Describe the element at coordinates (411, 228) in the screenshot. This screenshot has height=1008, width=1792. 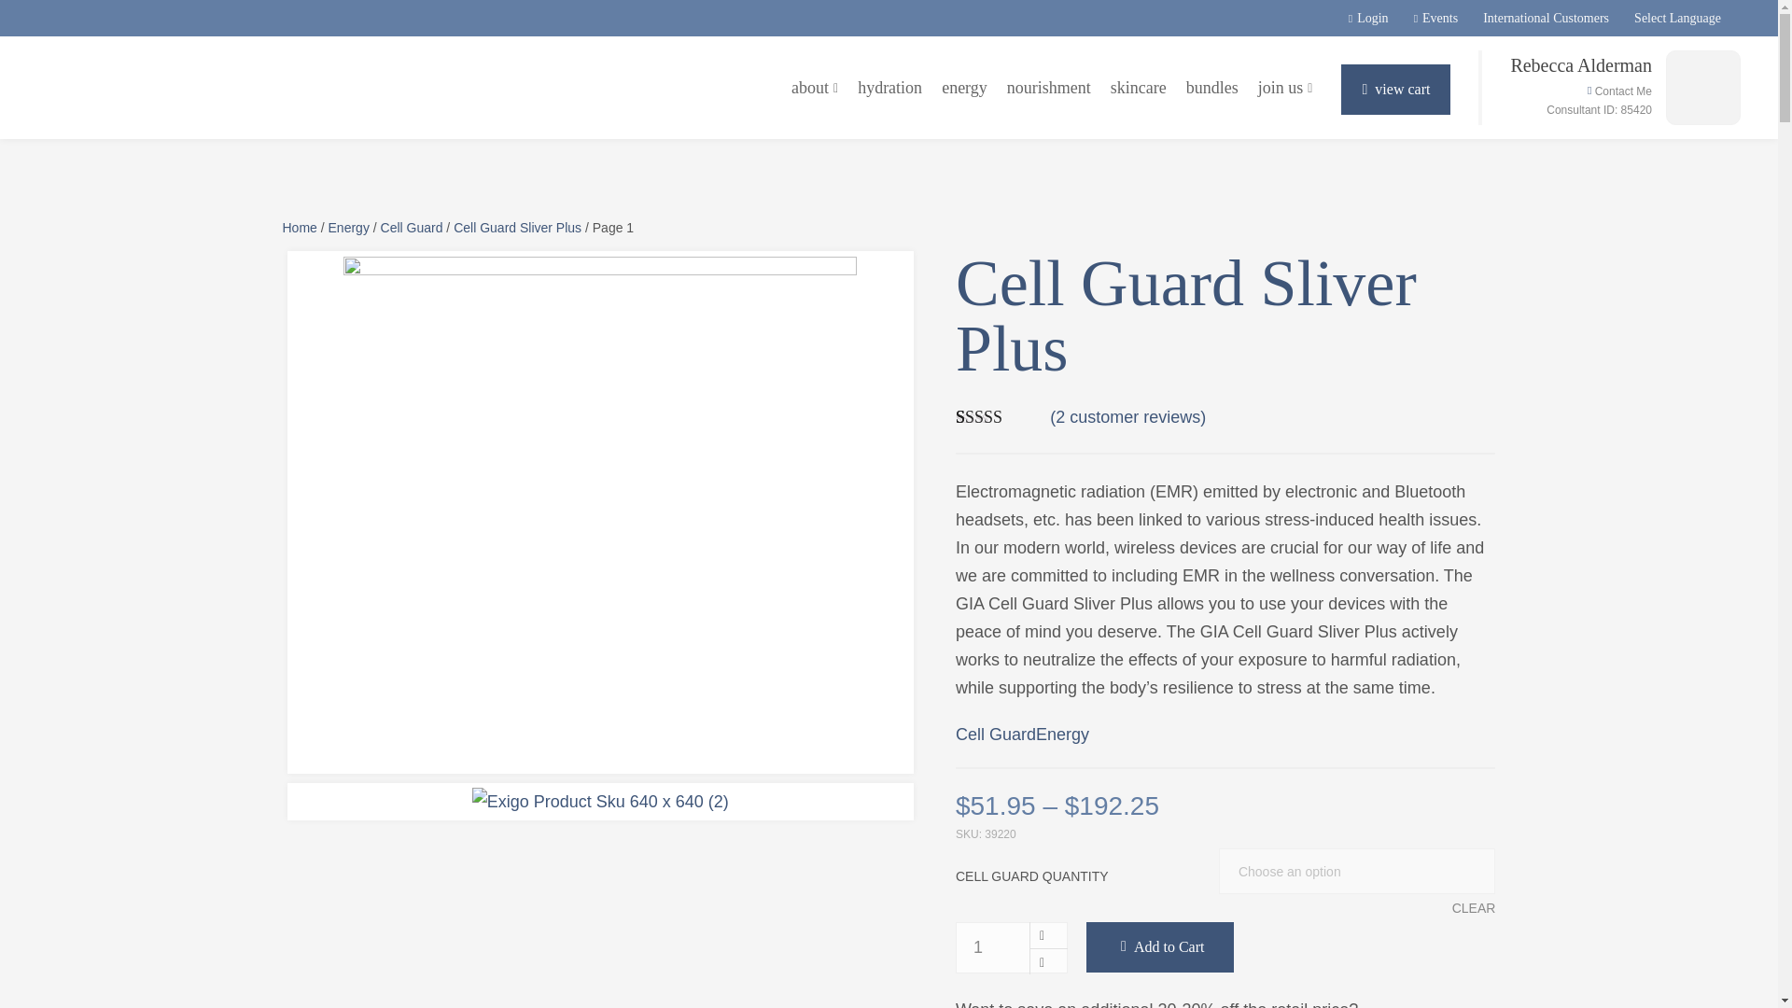
I see `Cell Guard` at that location.